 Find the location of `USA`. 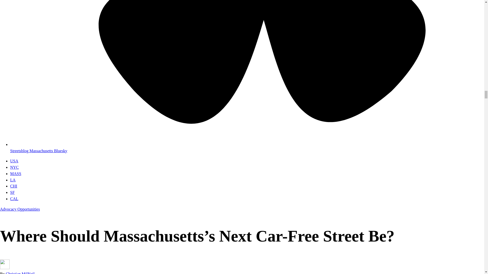

USA is located at coordinates (14, 161).